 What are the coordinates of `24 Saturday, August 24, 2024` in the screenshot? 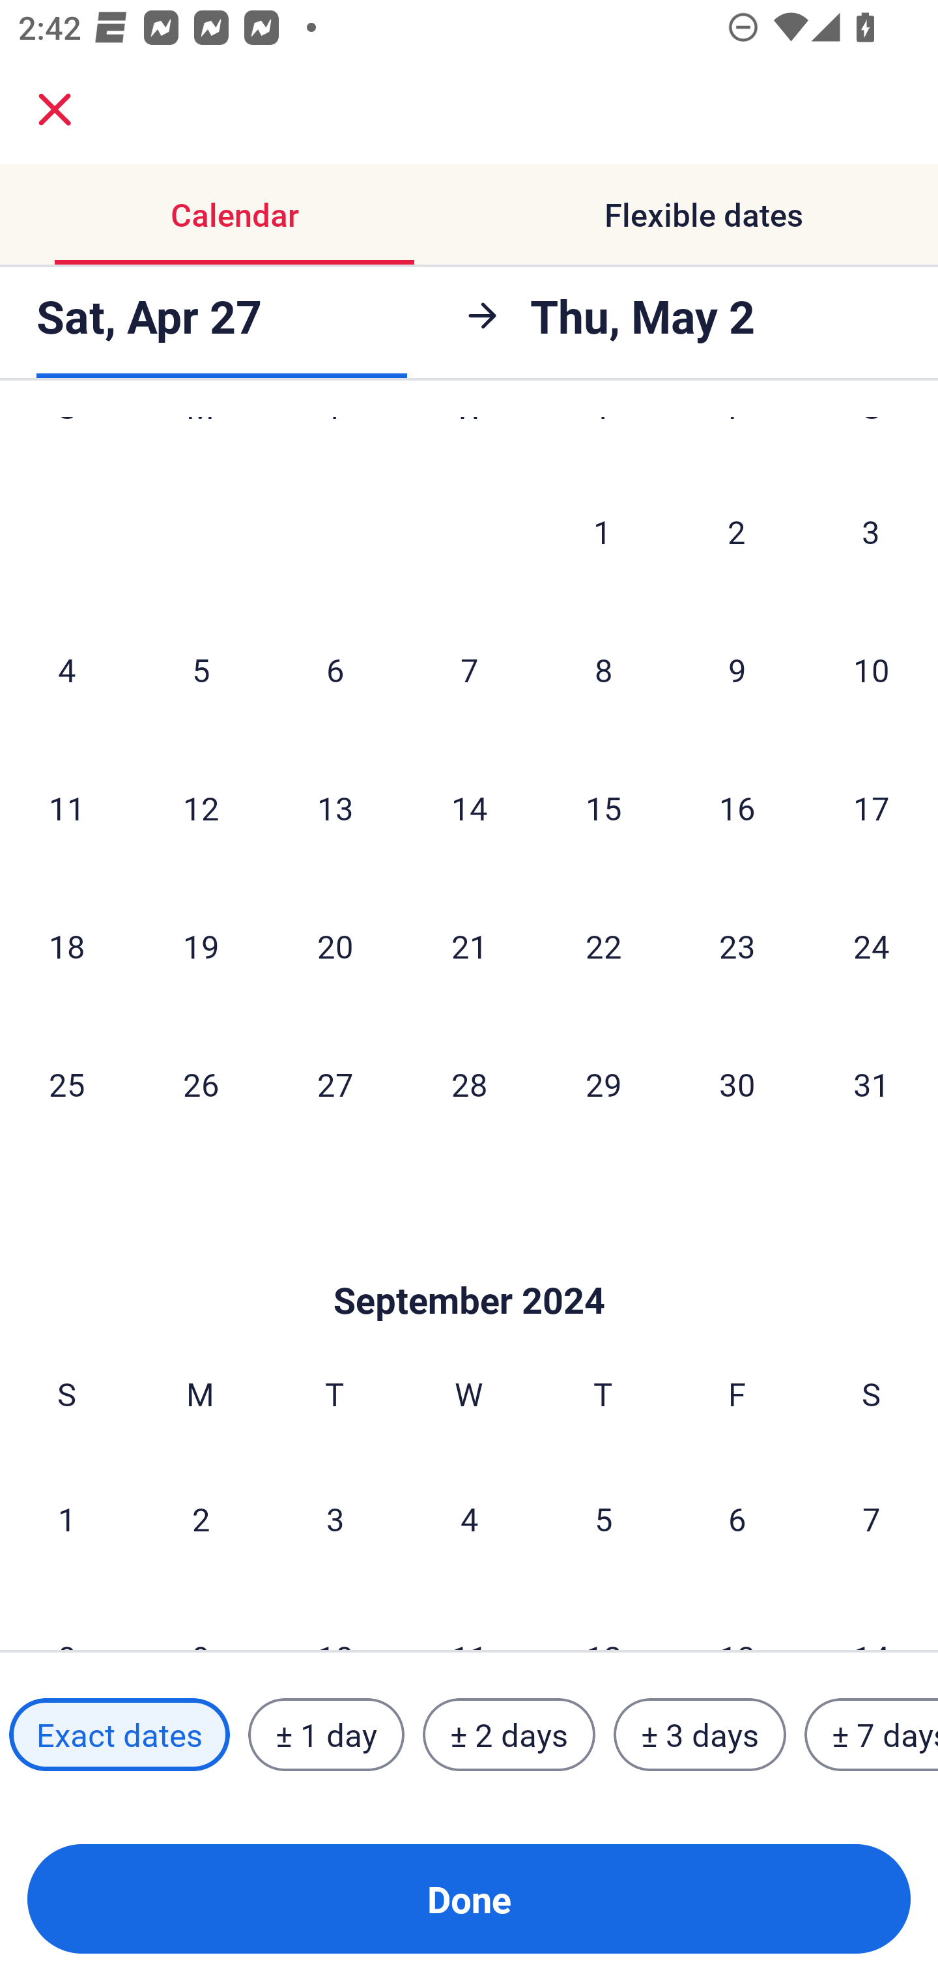 It's located at (872, 946).